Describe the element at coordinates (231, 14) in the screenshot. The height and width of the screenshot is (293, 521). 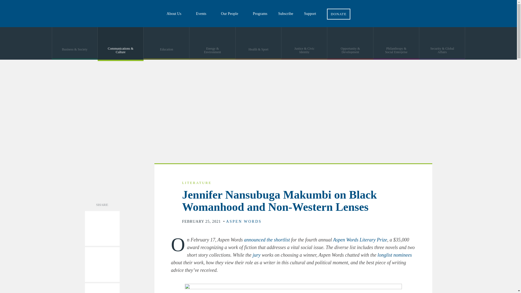
I see `Our People` at that location.